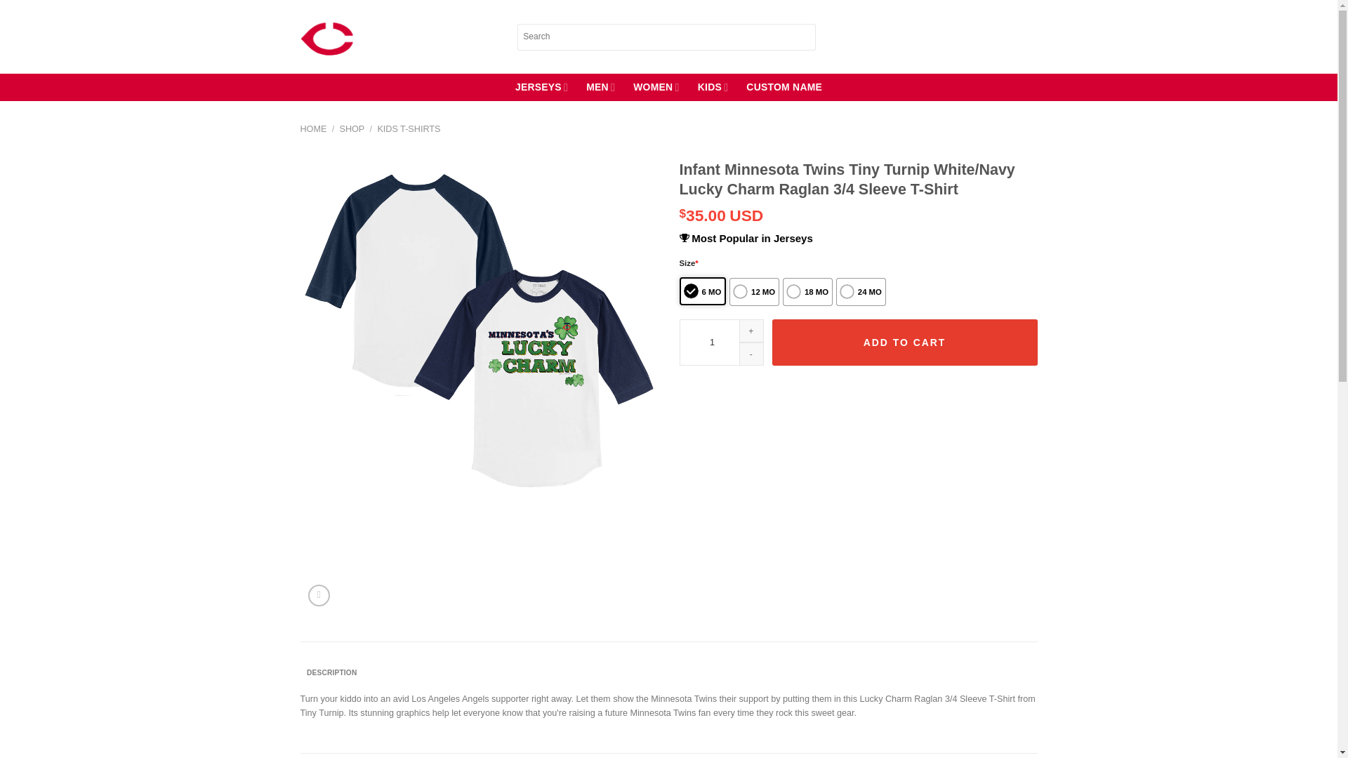 The height and width of the screenshot is (758, 1348). I want to click on SHOP, so click(351, 129).